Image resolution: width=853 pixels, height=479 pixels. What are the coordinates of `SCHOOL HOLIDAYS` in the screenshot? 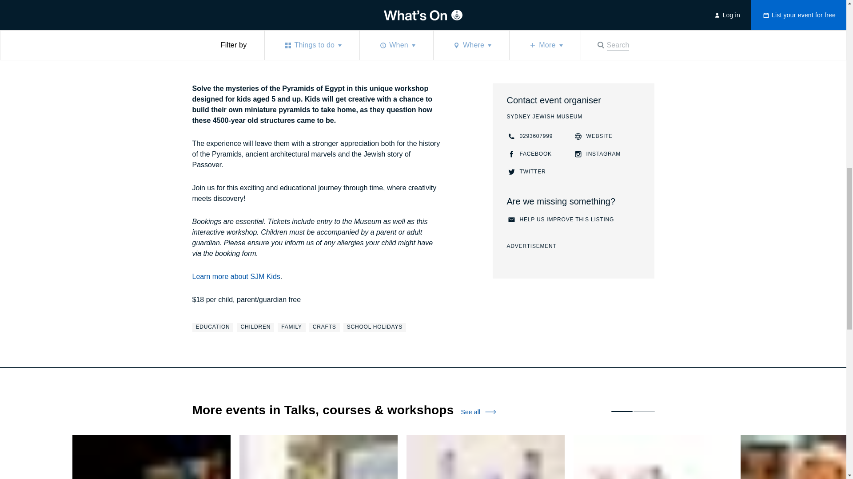 It's located at (560, 220).